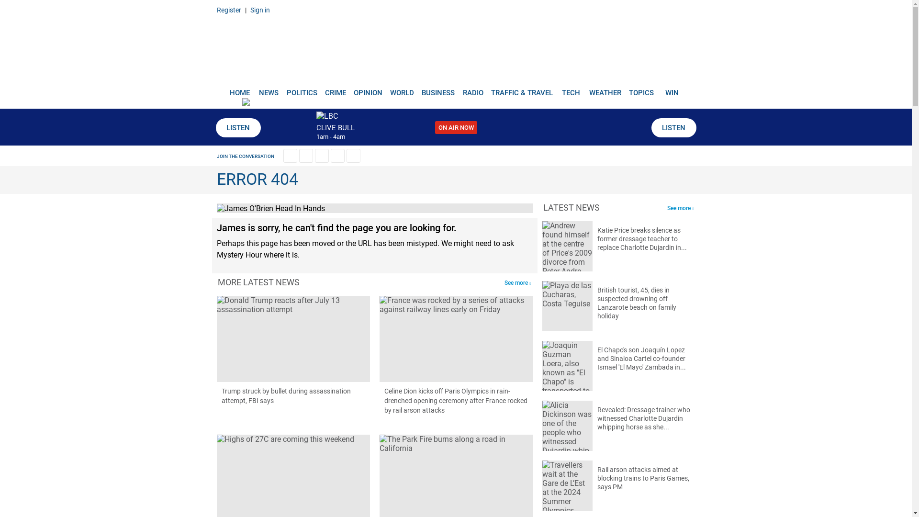 This screenshot has height=517, width=919. I want to click on TOPICS, so click(641, 89).